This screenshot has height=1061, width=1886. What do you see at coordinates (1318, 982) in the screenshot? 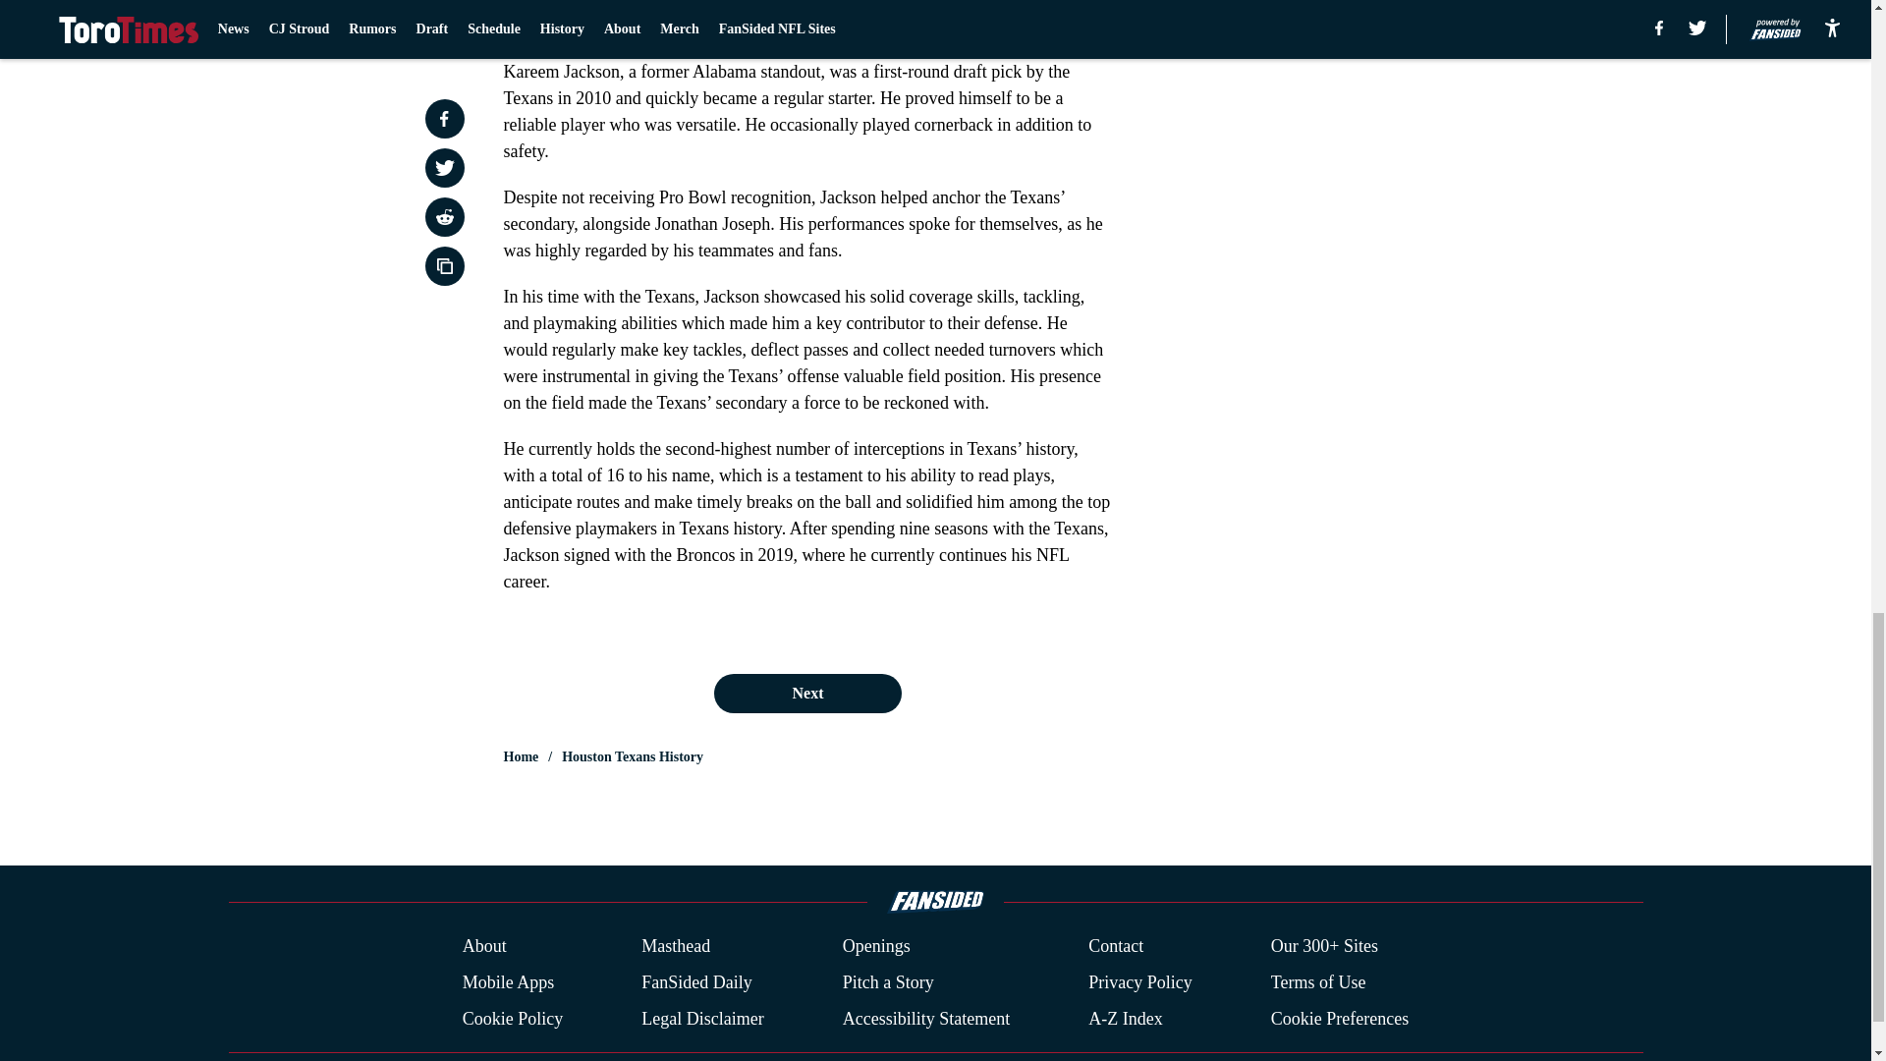
I see `Terms of Use` at bounding box center [1318, 982].